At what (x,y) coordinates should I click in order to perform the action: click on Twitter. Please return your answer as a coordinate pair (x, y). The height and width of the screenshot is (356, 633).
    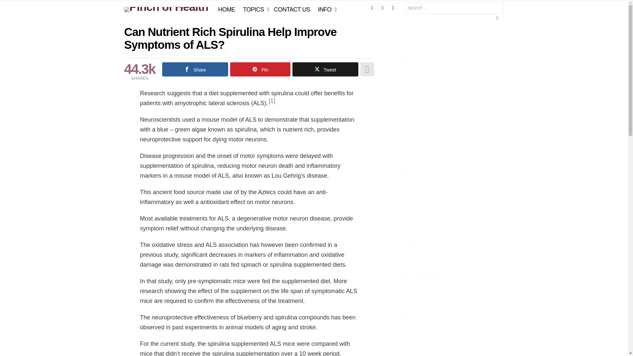
    Looking at the image, I should click on (382, 8).